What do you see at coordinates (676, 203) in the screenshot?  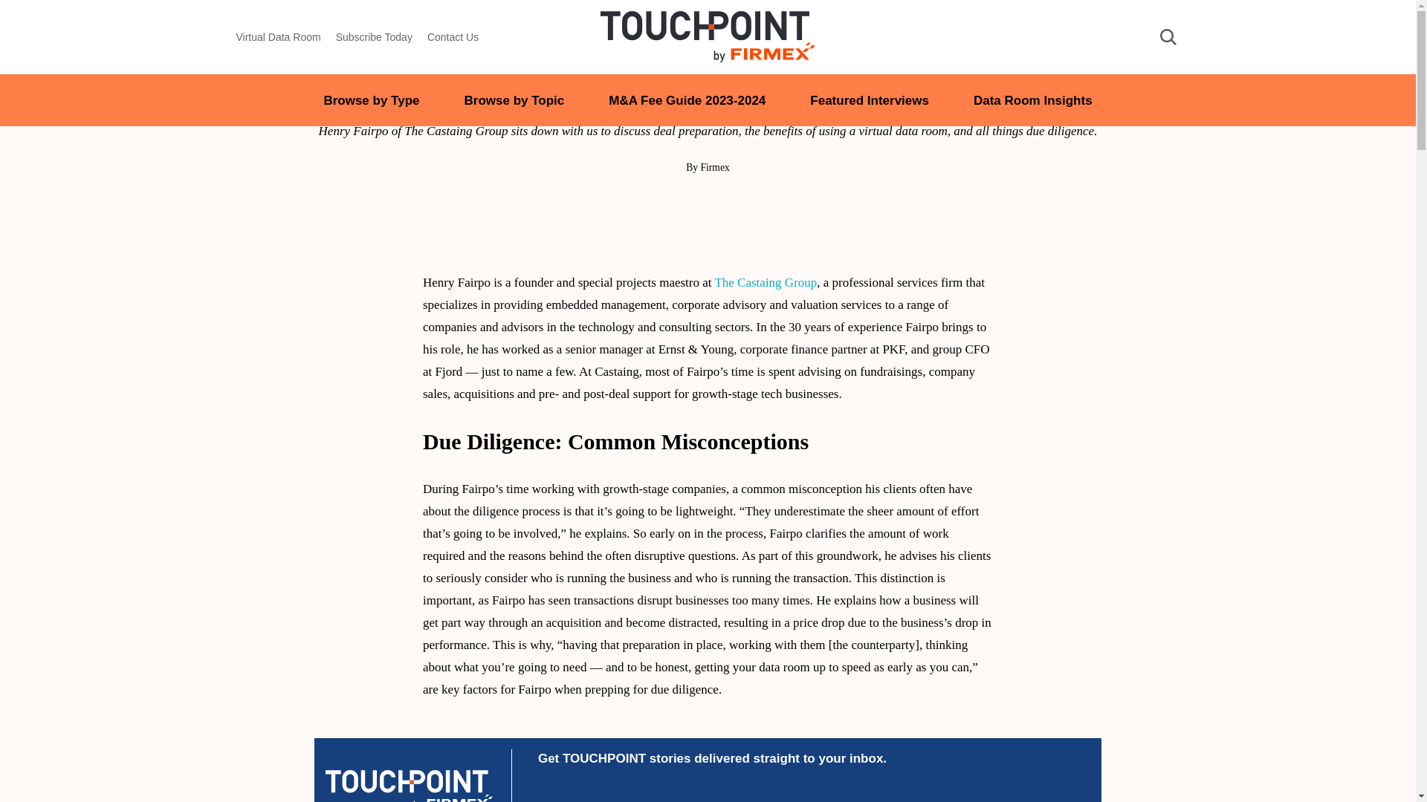 I see `Click to share on LinkedIn` at bounding box center [676, 203].